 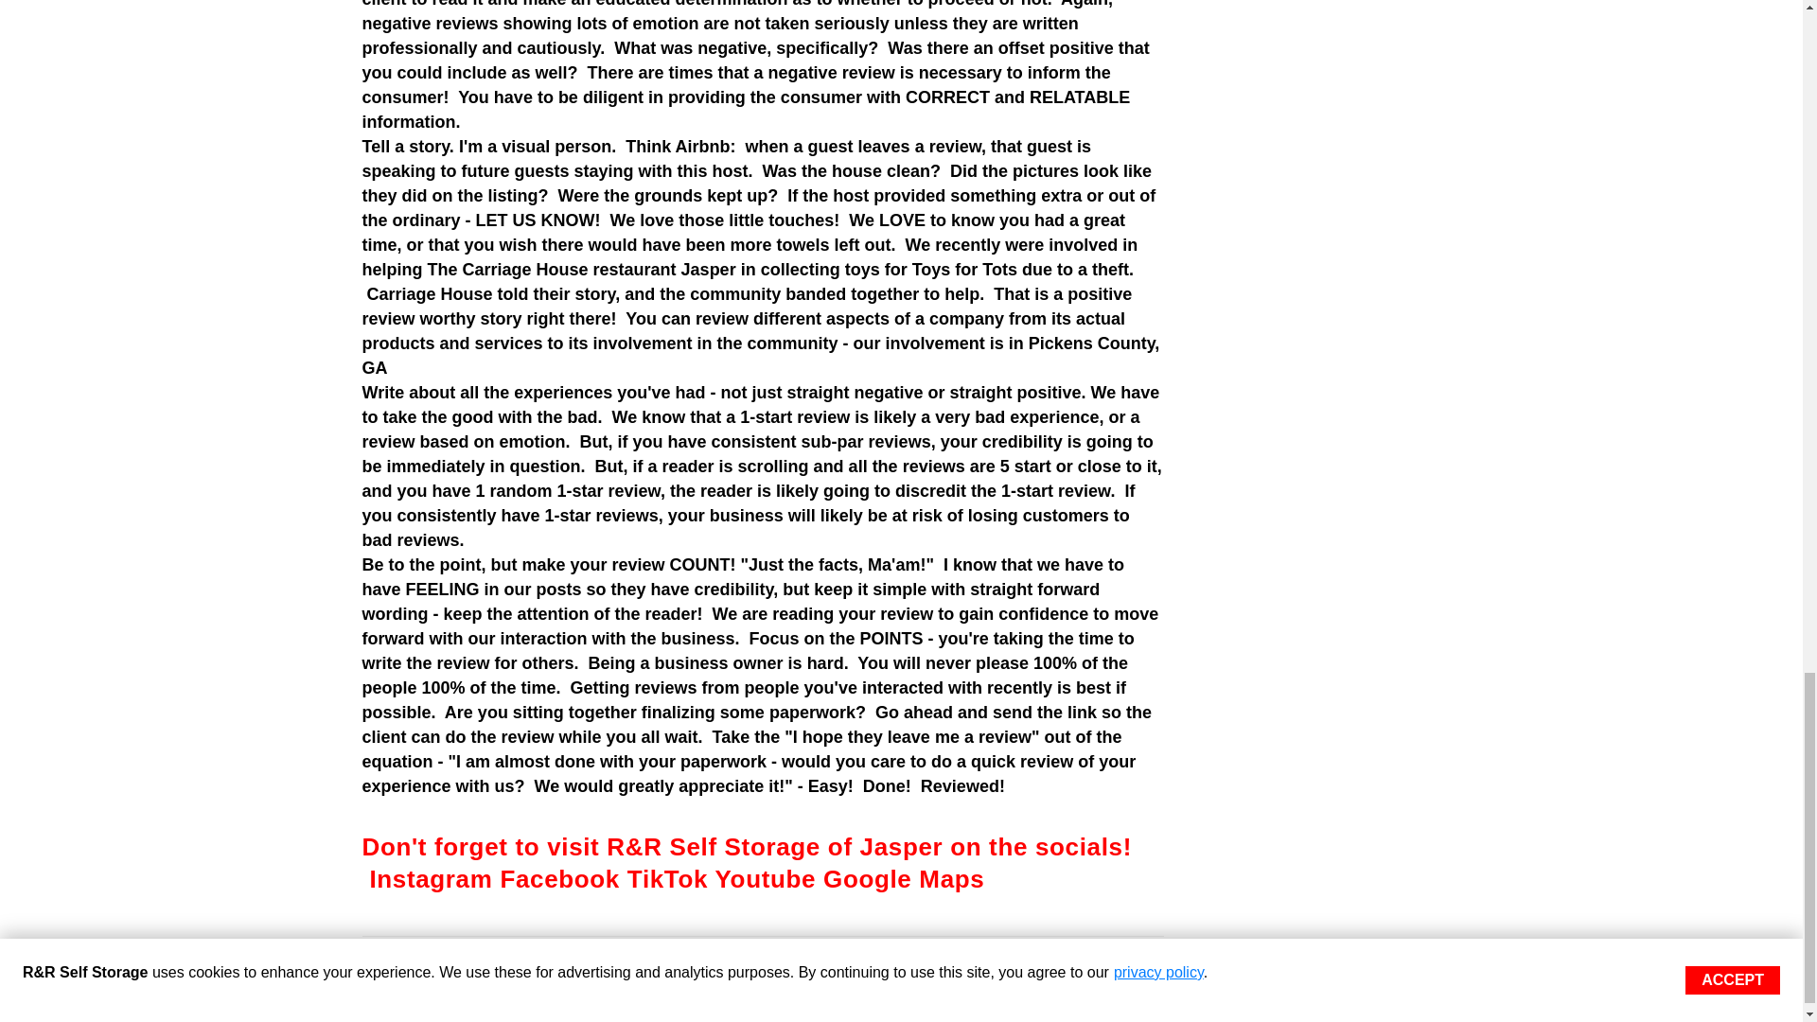 I want to click on Youtube, so click(x=766, y=878).